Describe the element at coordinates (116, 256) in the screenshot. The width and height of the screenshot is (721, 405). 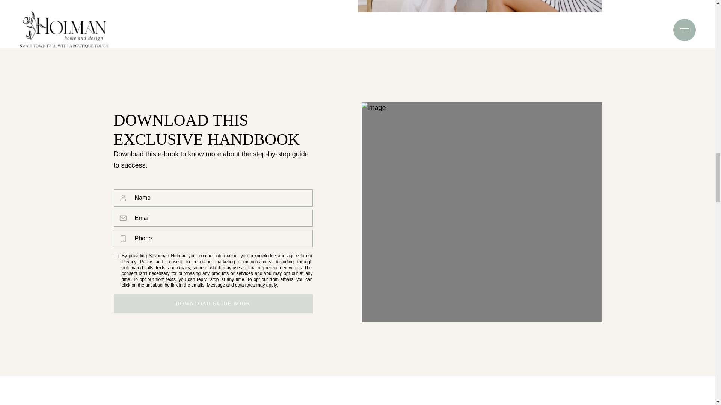
I see `on` at that location.